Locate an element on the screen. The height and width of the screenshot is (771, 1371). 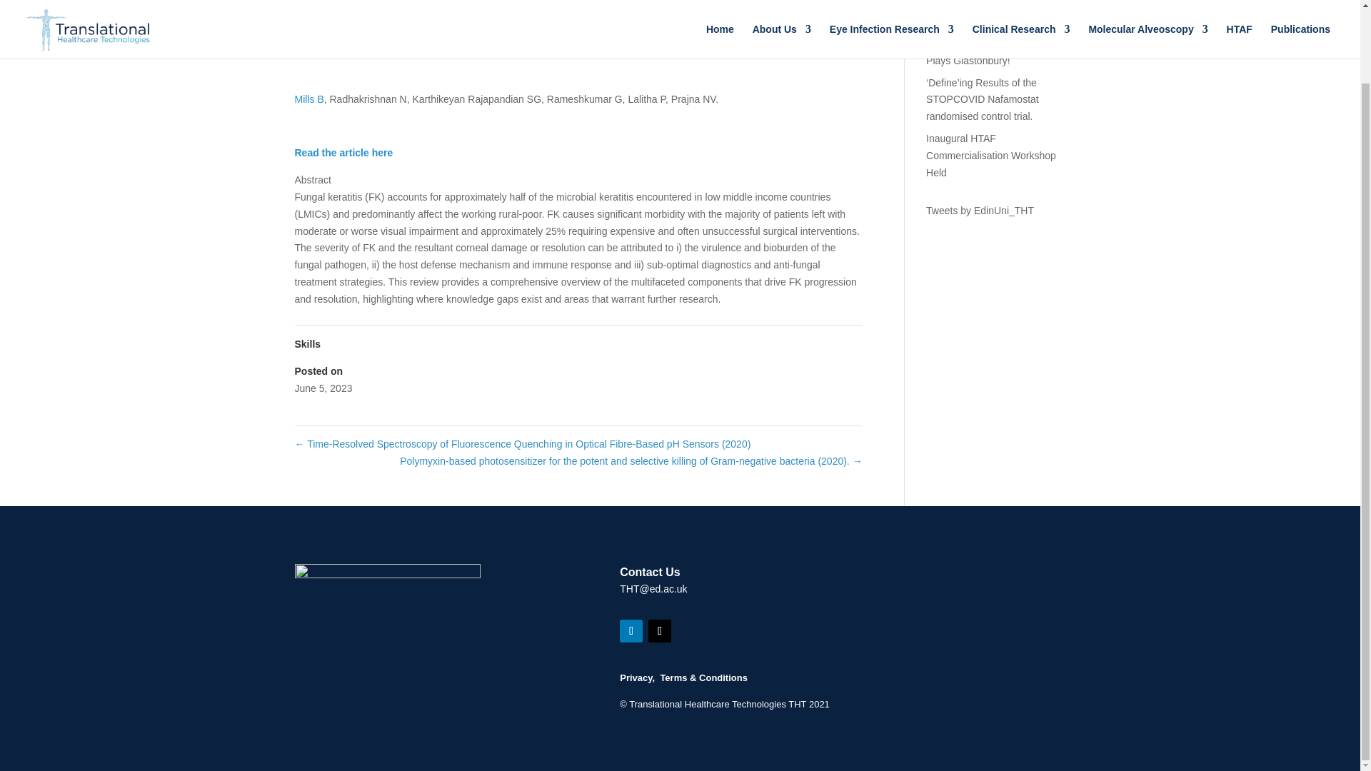
Follow on LinkedIn is located at coordinates (631, 631).